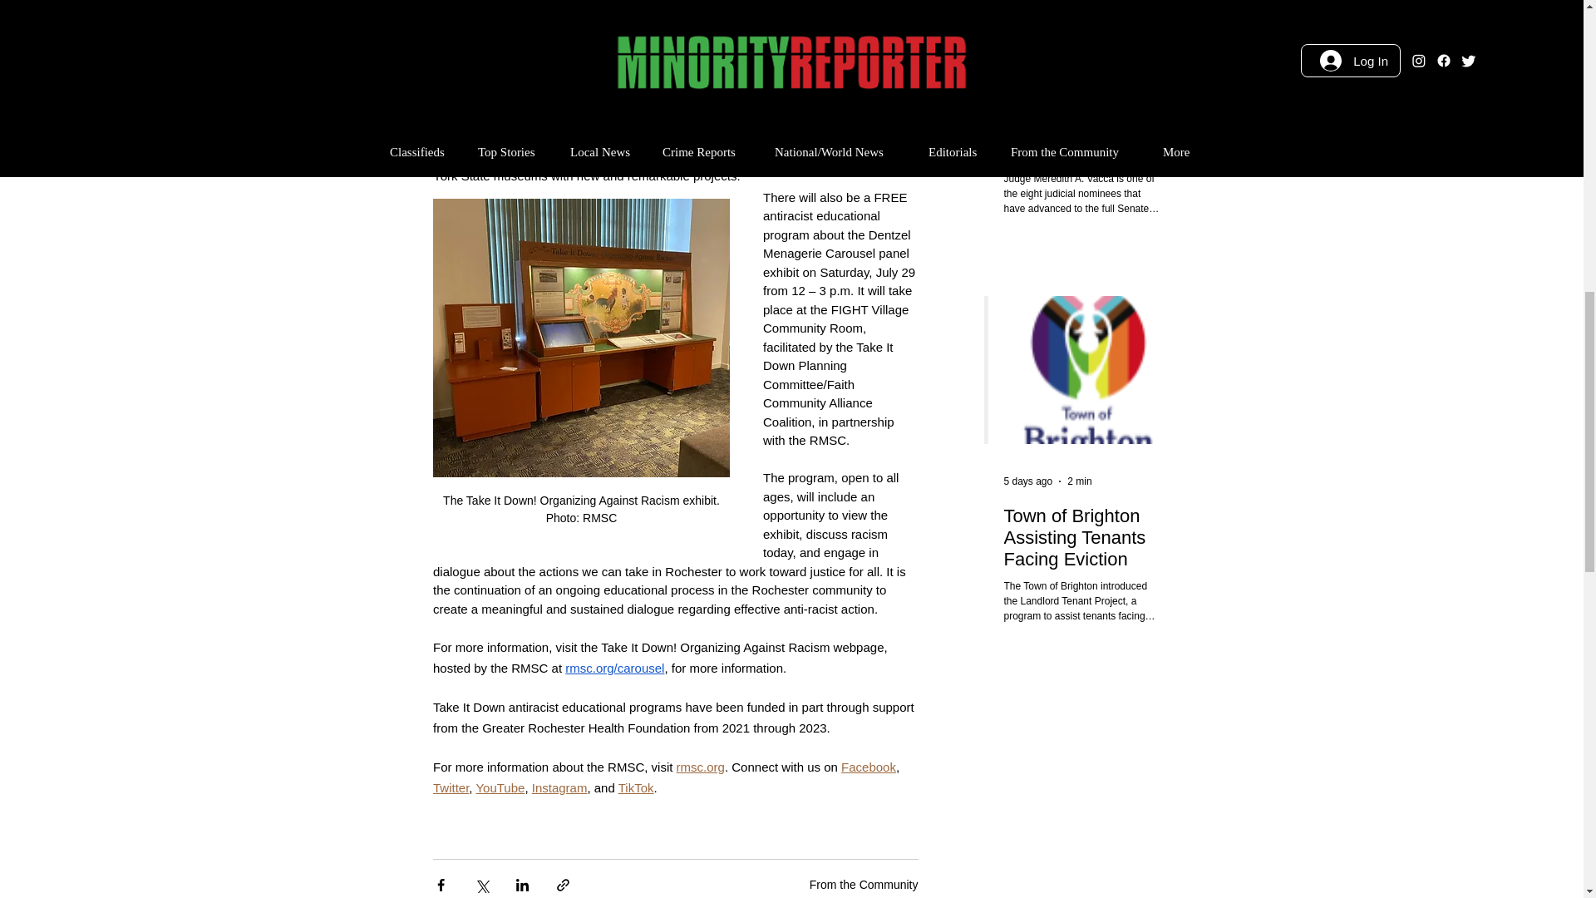  I want to click on 4 days ago, so click(1028, 74).